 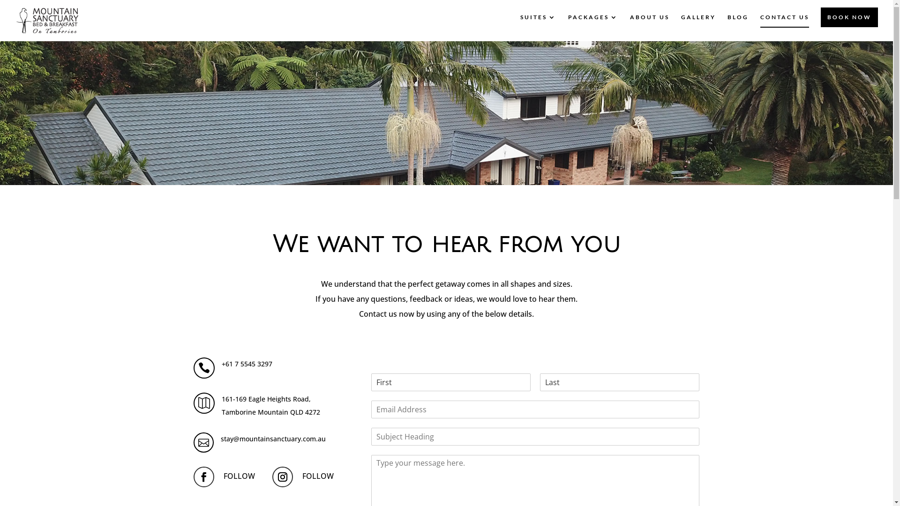 What do you see at coordinates (738, 28) in the screenshot?
I see `BLOG` at bounding box center [738, 28].